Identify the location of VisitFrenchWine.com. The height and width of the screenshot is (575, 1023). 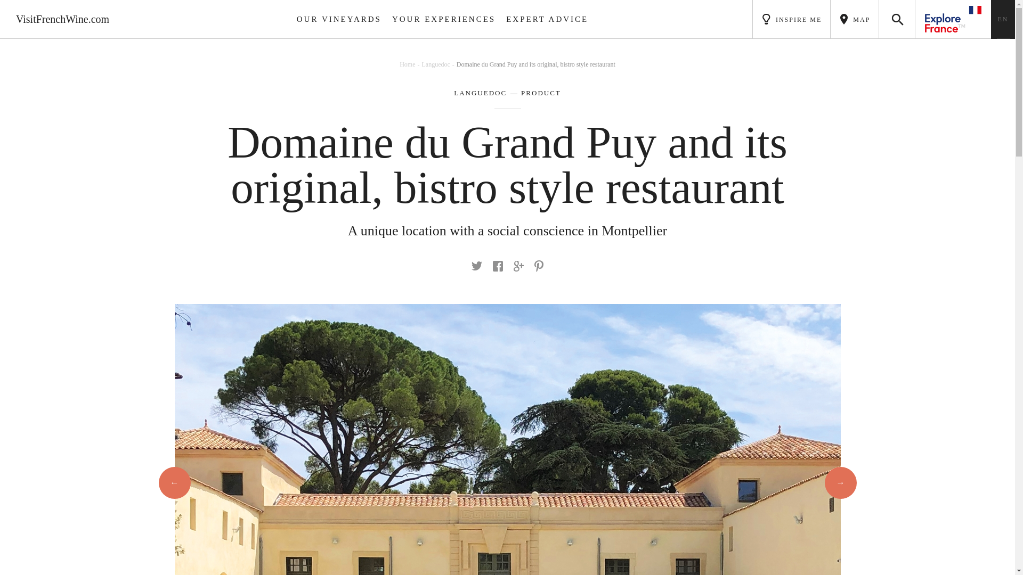
(63, 19).